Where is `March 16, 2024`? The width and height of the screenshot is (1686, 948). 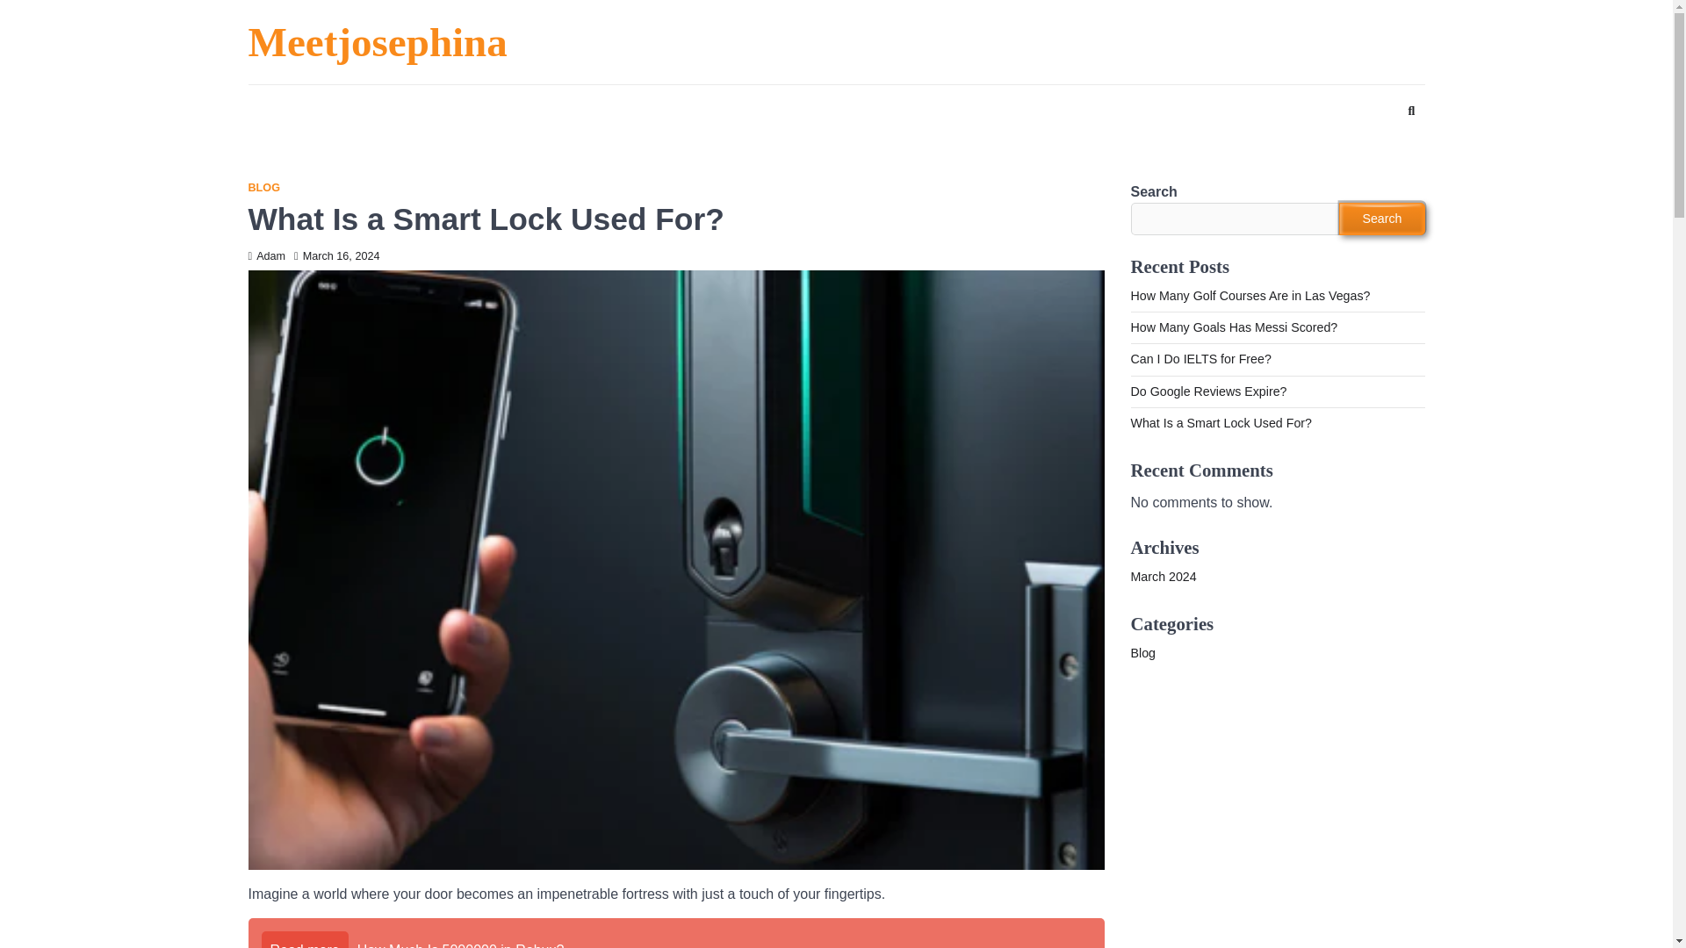
March 16, 2024 is located at coordinates (336, 256).